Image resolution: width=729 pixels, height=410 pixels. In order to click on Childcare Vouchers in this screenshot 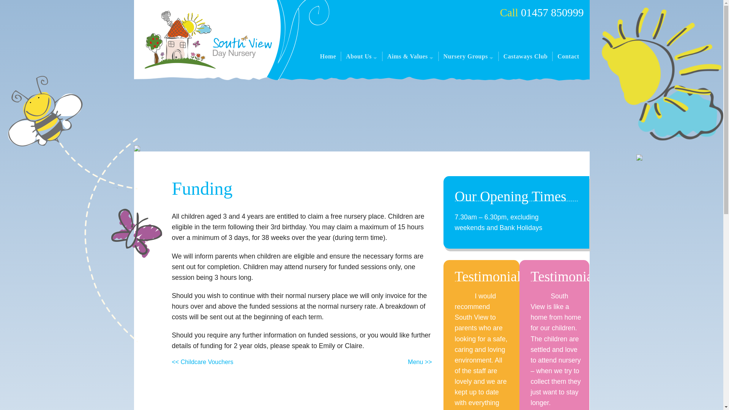, I will do `click(411, 84)`.